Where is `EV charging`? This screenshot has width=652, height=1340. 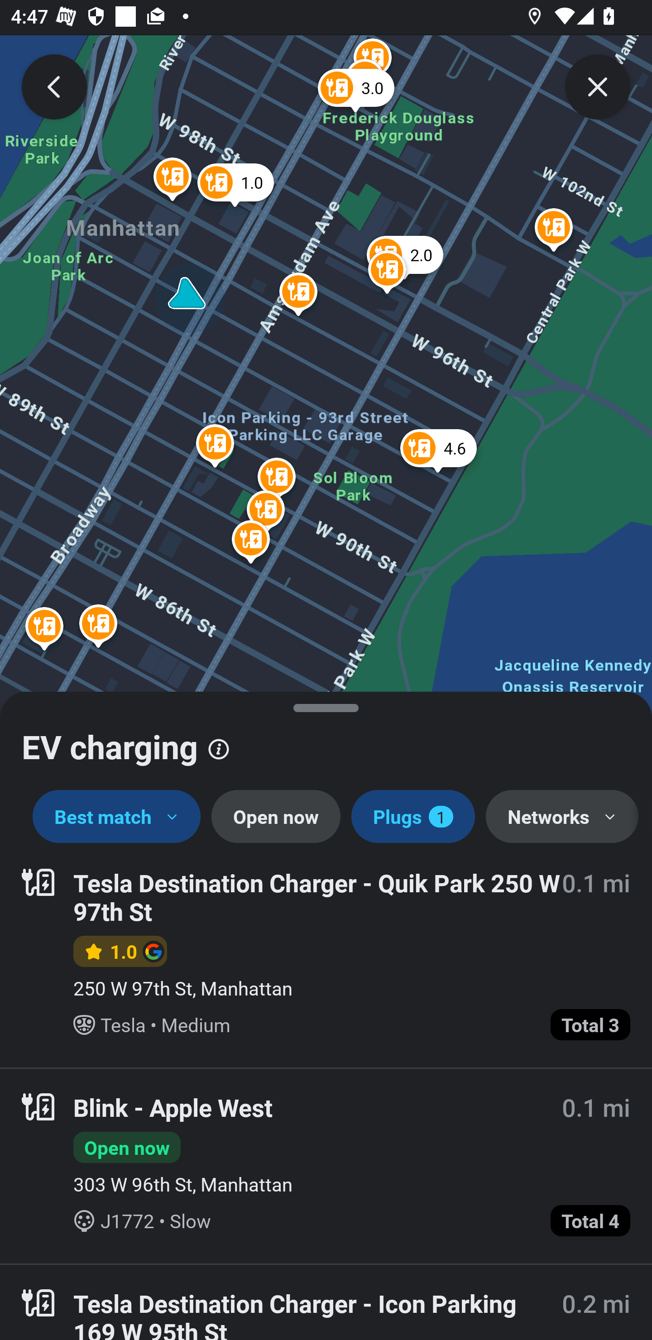 EV charging is located at coordinates (326, 741).